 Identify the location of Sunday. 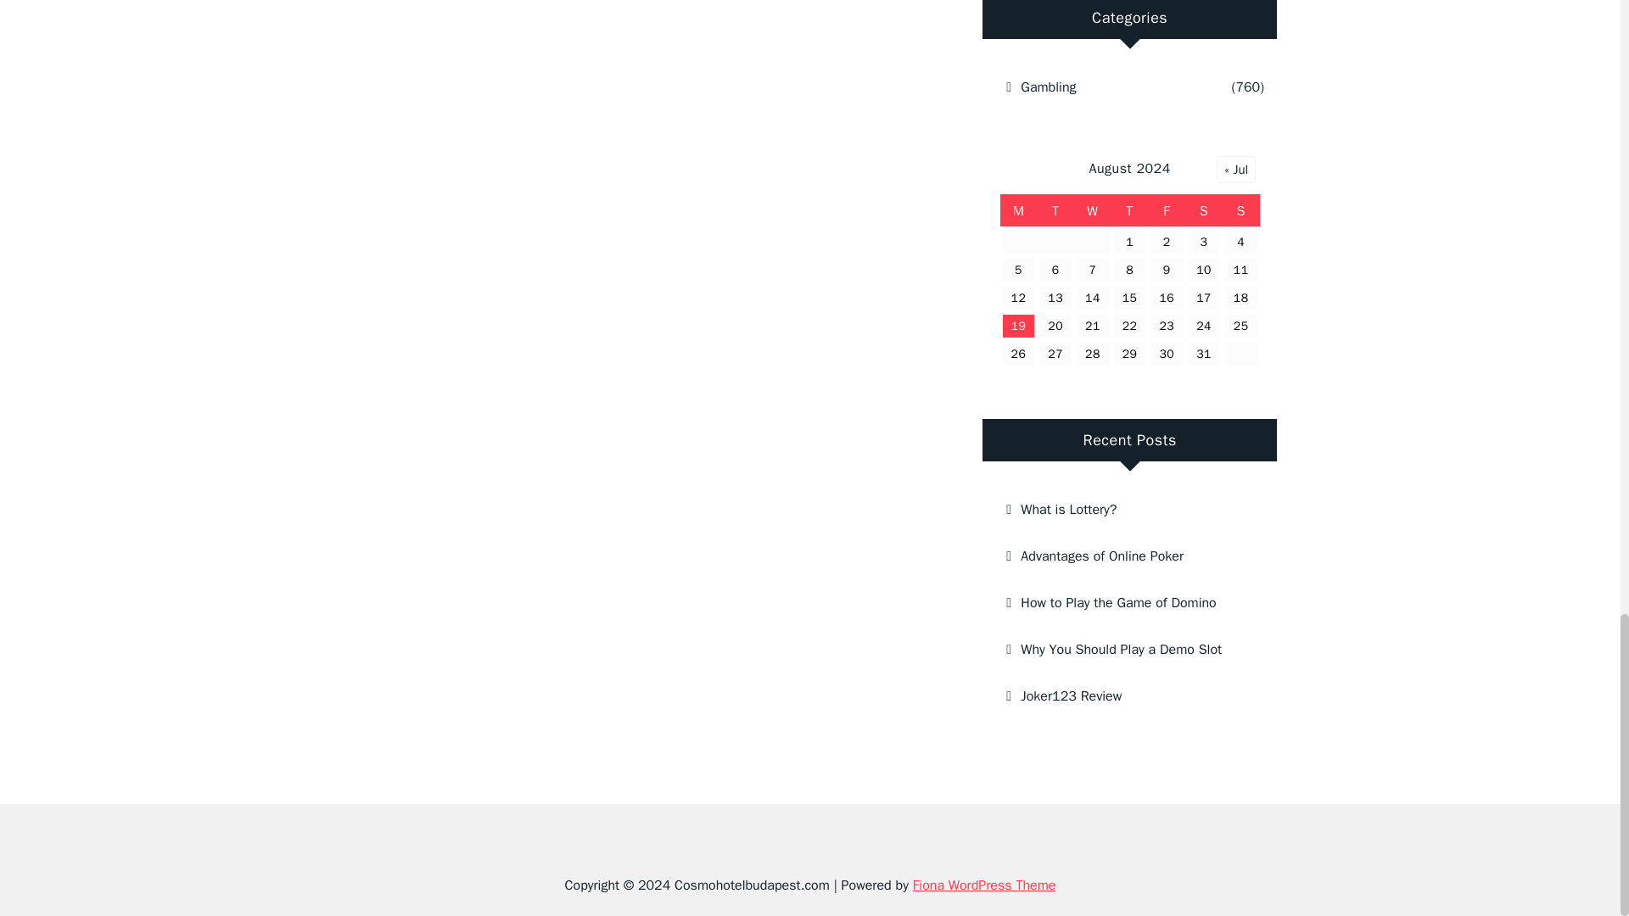
(1240, 210).